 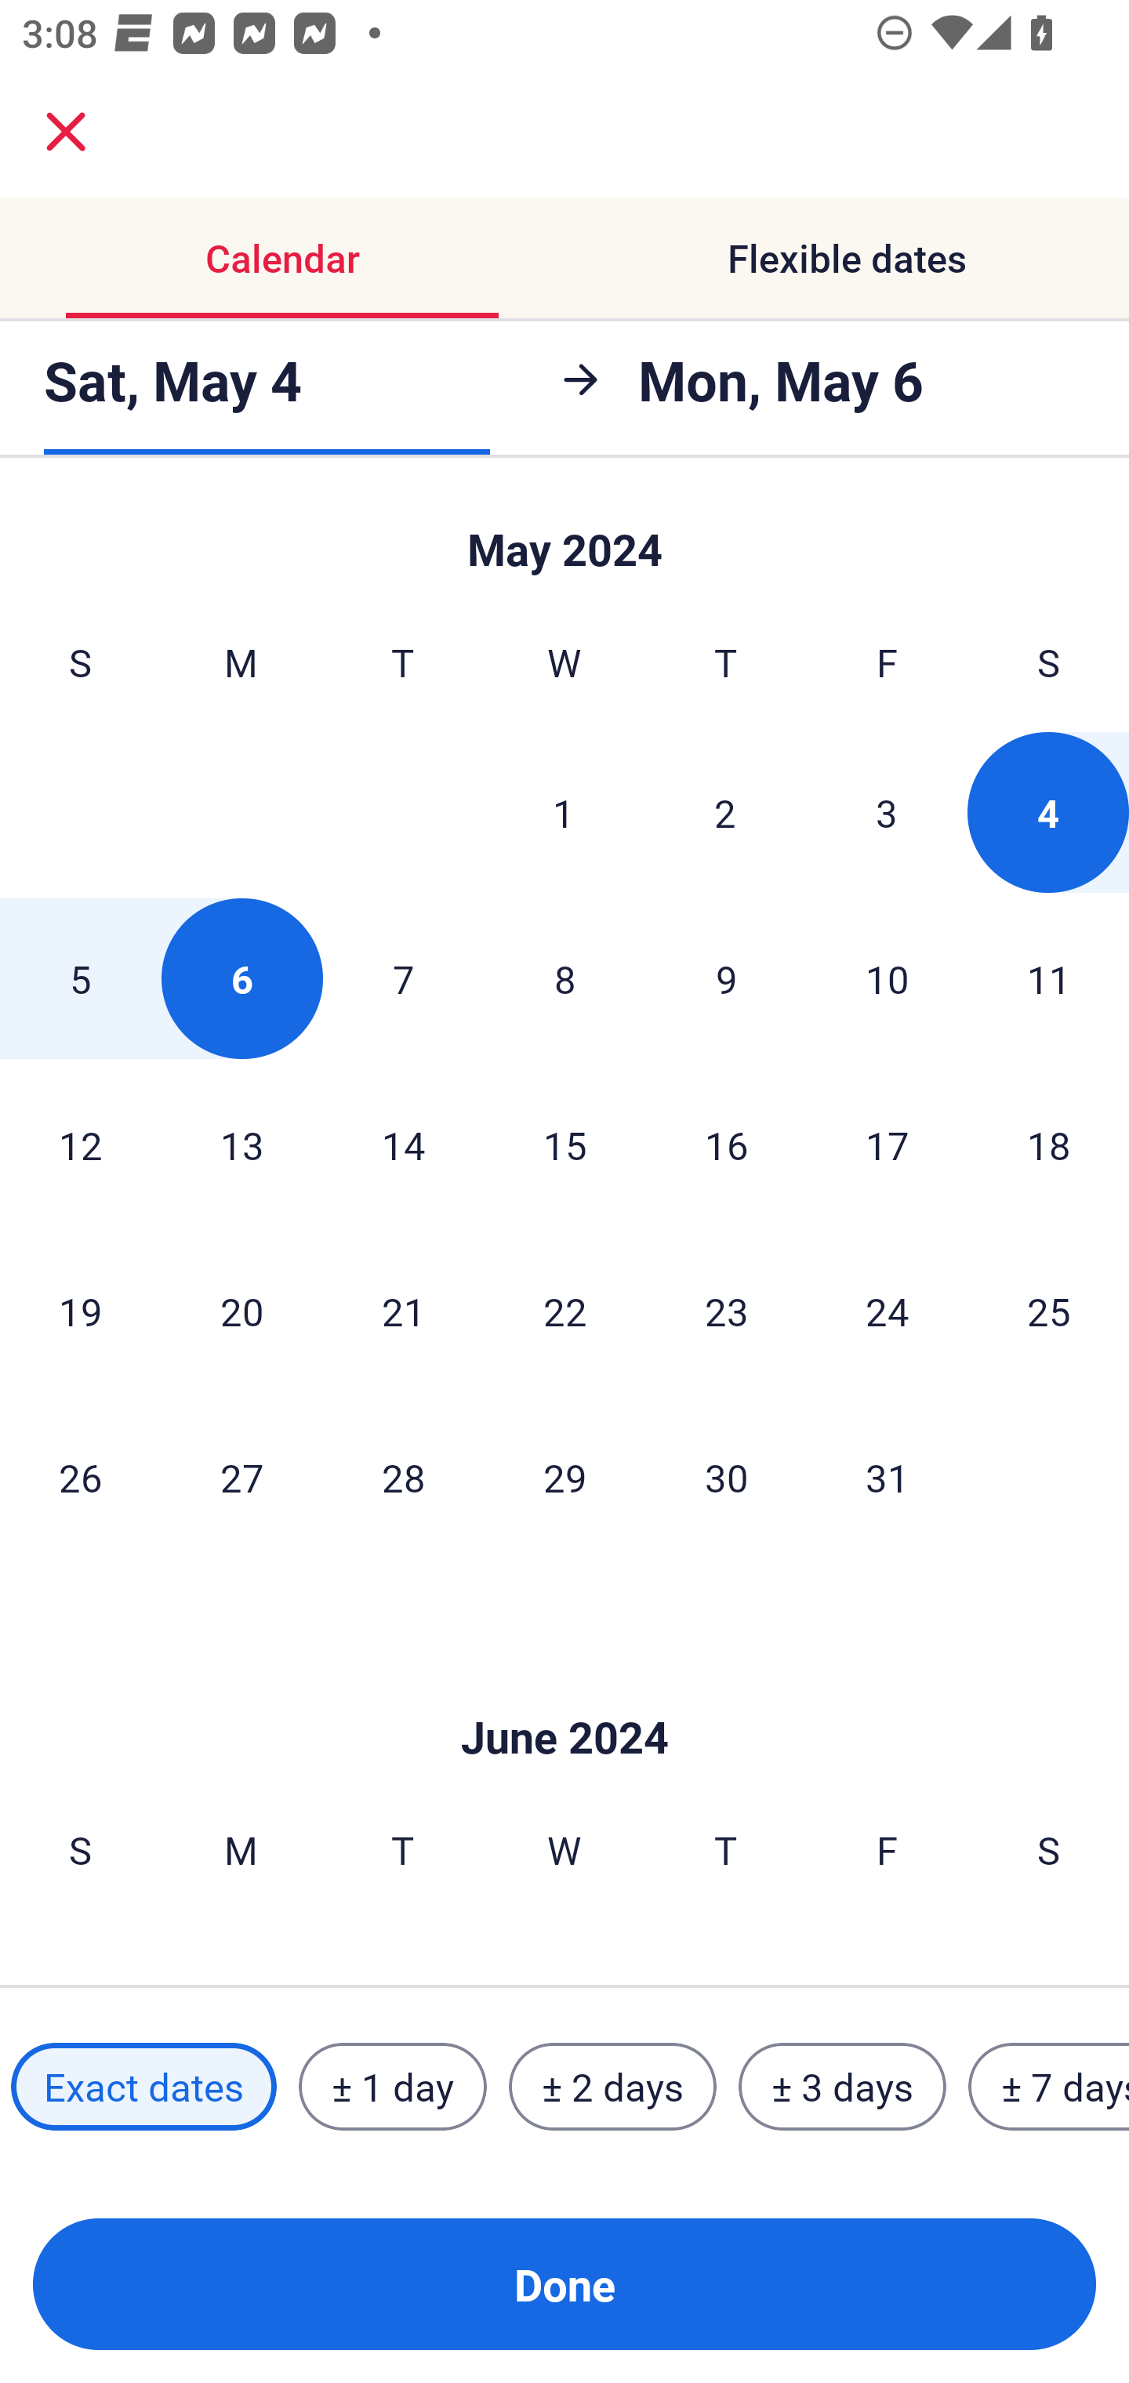 What do you see at coordinates (392, 2086) in the screenshot?
I see `± 1 day` at bounding box center [392, 2086].